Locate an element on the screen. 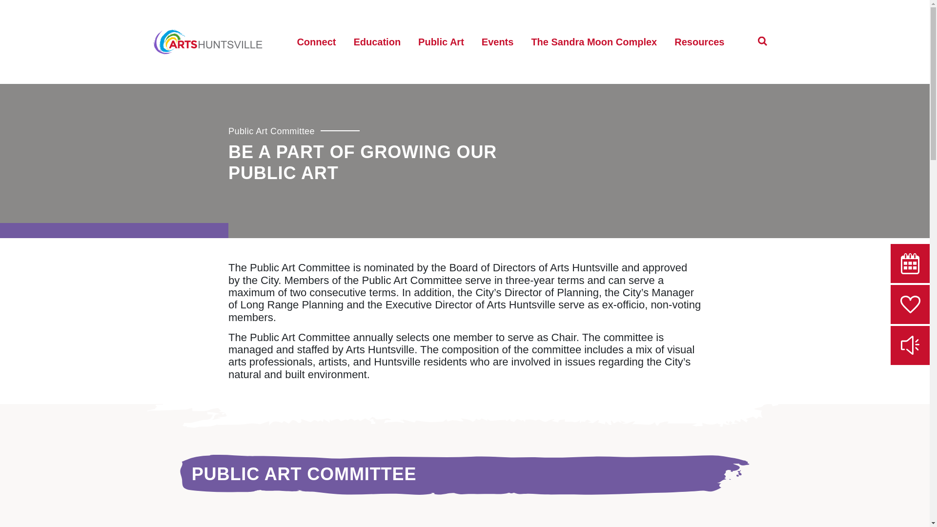 This screenshot has height=527, width=937. Return home is located at coordinates (208, 42).